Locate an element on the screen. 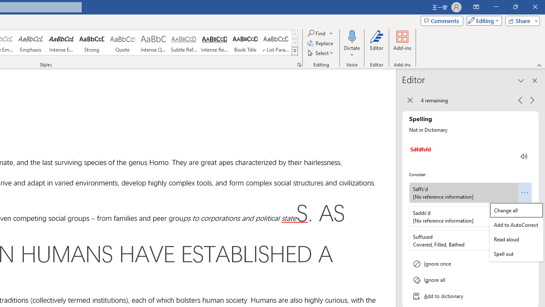  More options for Saffs'd is located at coordinates (525, 193).